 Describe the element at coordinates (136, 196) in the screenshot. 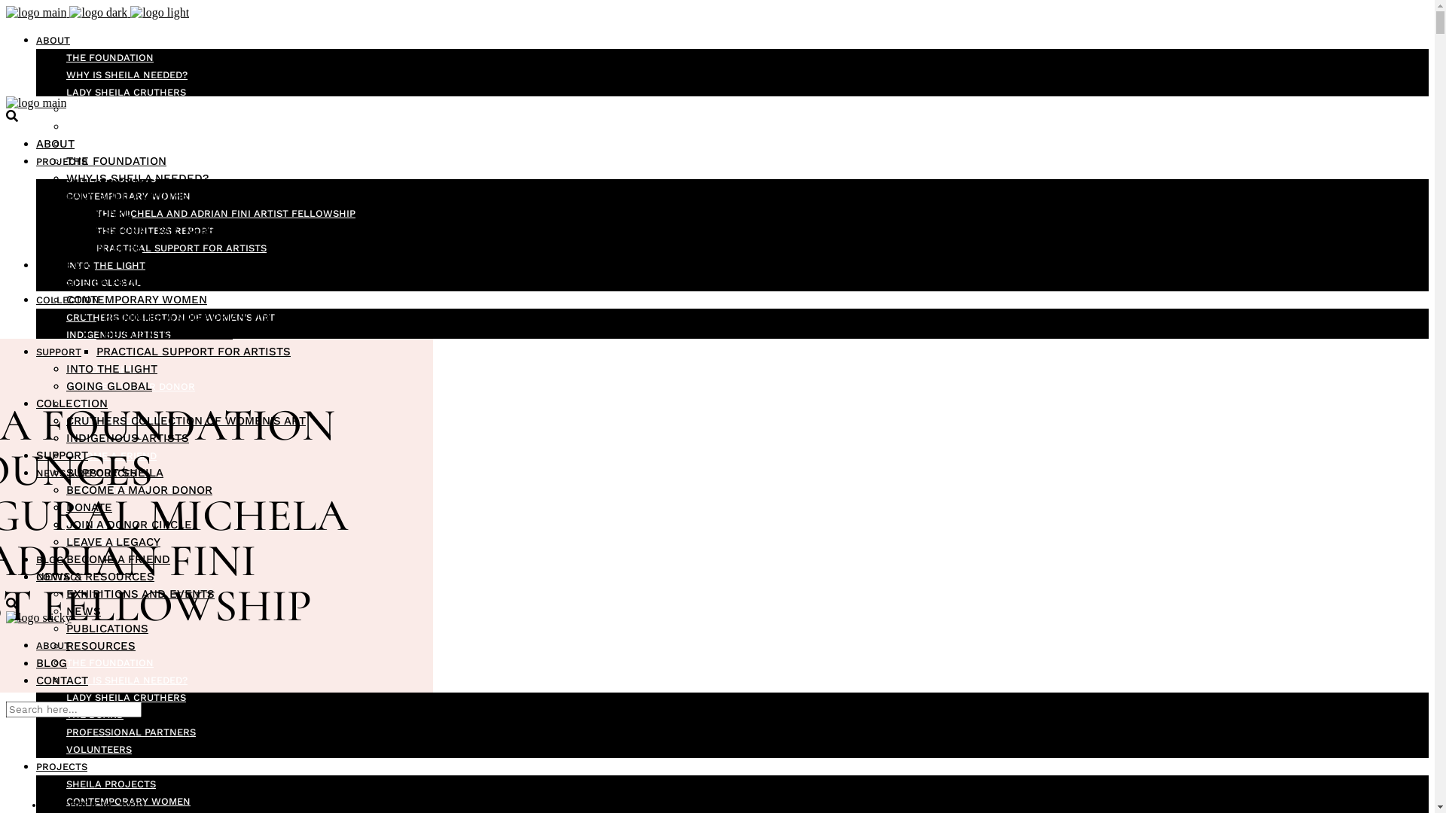

I see `LADY SHEILA CRUTHERS` at that location.